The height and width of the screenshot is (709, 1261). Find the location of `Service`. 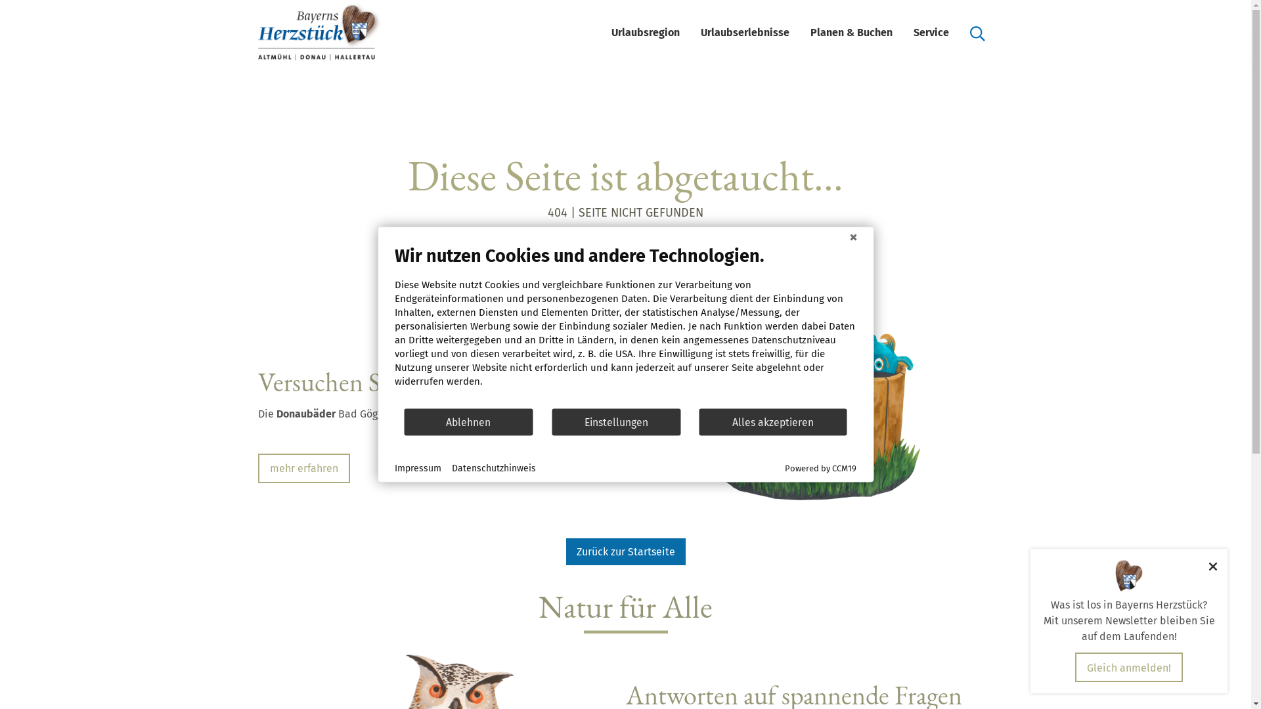

Service is located at coordinates (931, 33).